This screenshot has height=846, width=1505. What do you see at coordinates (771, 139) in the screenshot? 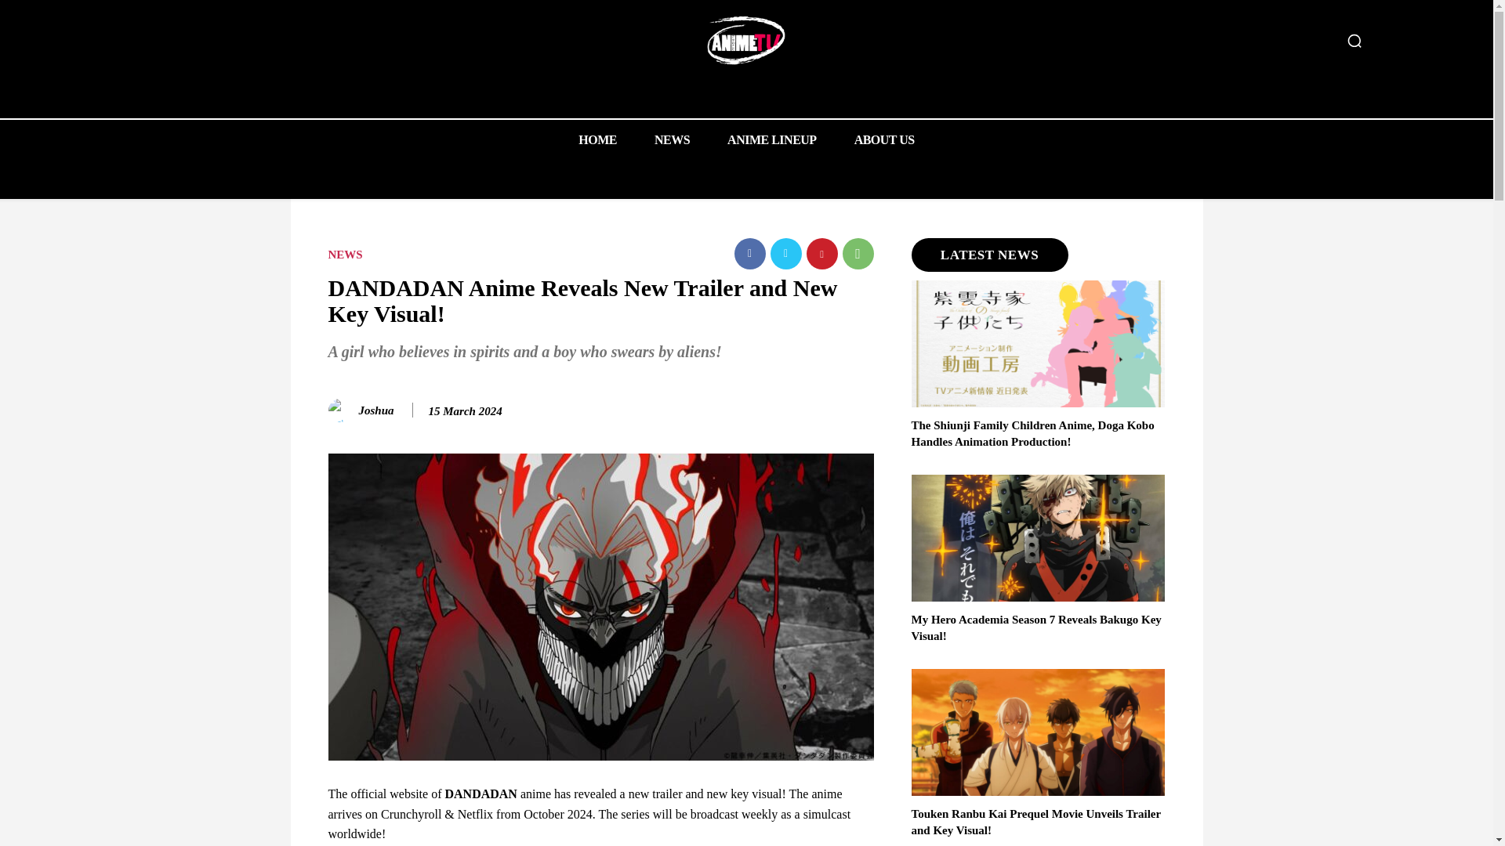
I see `ANIME LINEUP` at bounding box center [771, 139].